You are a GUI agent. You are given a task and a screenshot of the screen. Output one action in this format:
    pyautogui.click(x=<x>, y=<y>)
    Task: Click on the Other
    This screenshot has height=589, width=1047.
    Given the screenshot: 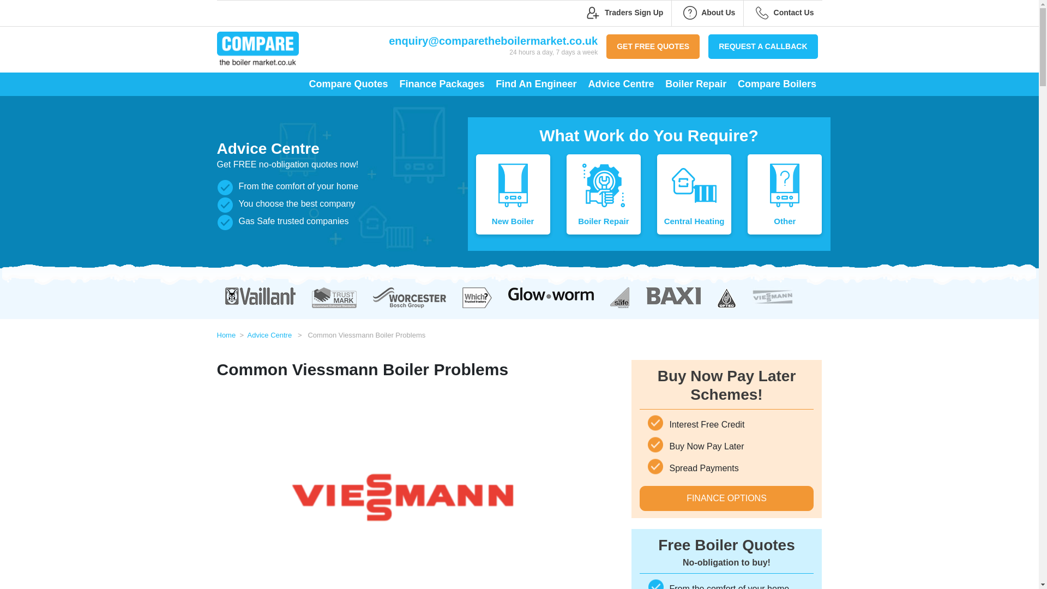 What is the action you would take?
    pyautogui.click(x=784, y=195)
    